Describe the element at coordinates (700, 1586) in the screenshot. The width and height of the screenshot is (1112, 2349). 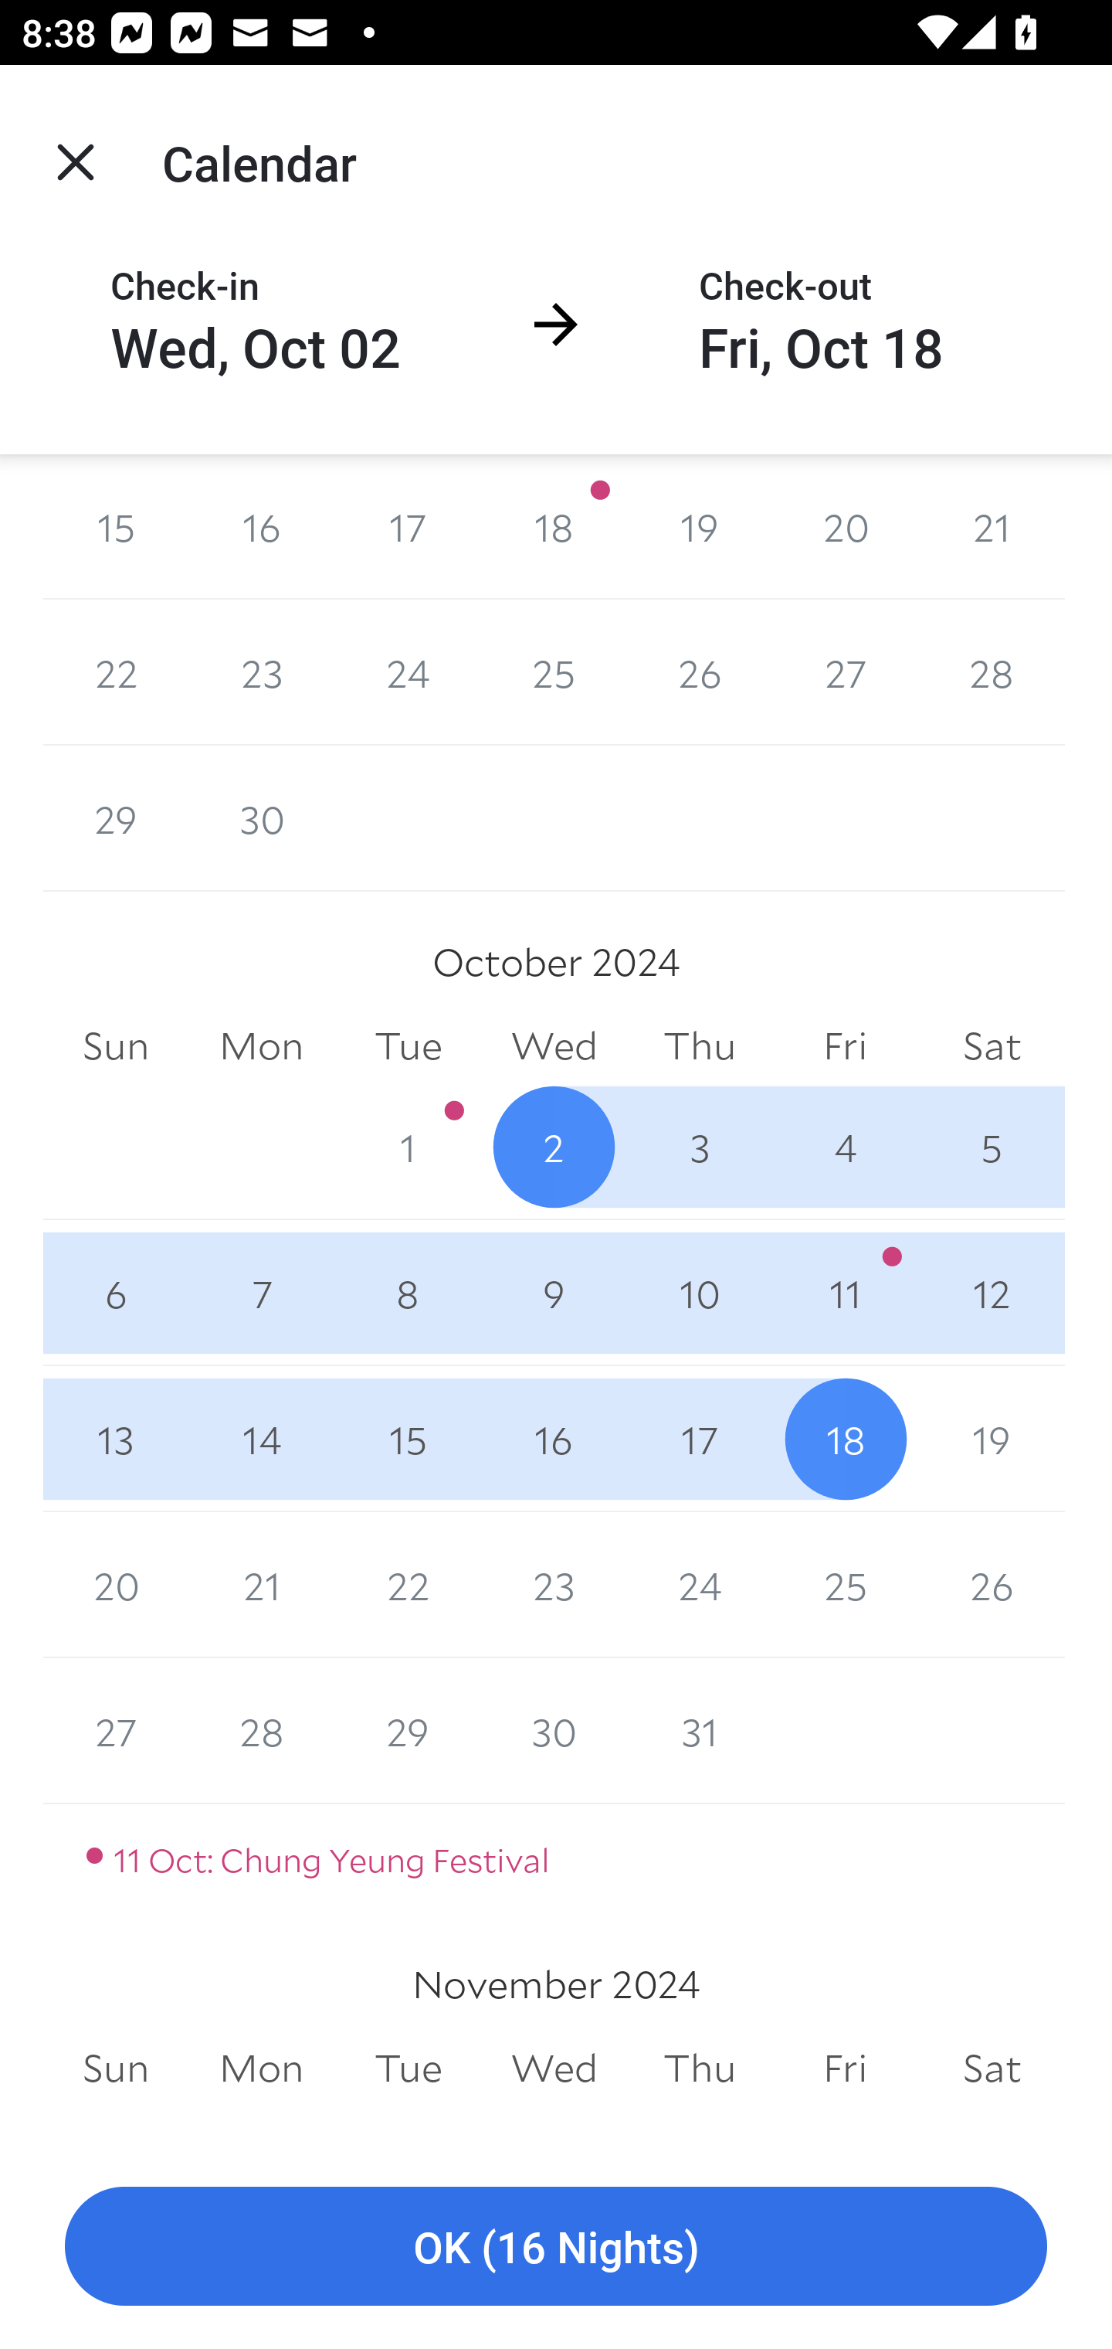
I see `24 24 October 2024` at that location.